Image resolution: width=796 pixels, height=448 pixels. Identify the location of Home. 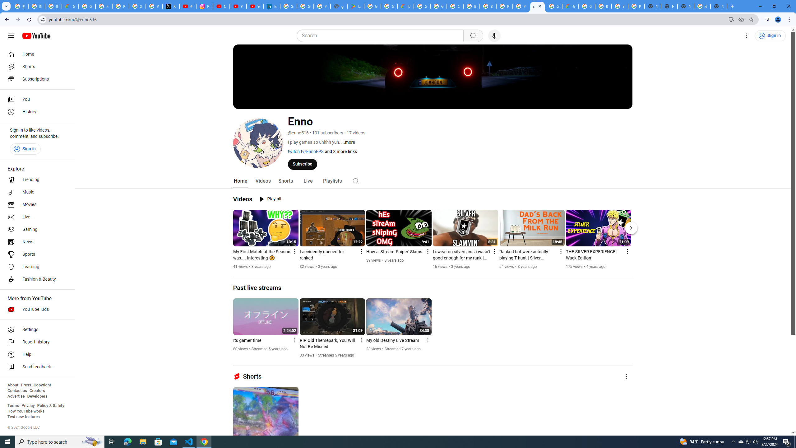
(35, 54).